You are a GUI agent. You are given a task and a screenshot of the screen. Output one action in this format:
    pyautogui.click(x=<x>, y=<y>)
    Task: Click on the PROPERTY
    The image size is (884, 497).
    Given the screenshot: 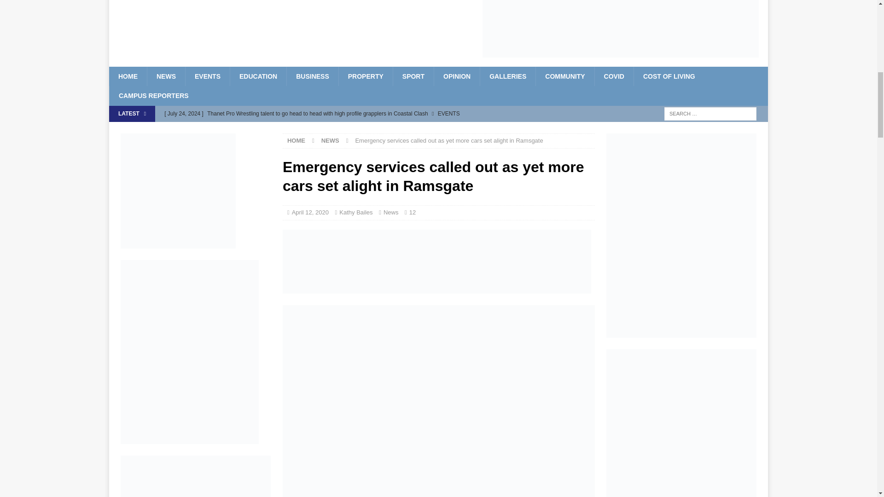 What is the action you would take?
    pyautogui.click(x=366, y=76)
    